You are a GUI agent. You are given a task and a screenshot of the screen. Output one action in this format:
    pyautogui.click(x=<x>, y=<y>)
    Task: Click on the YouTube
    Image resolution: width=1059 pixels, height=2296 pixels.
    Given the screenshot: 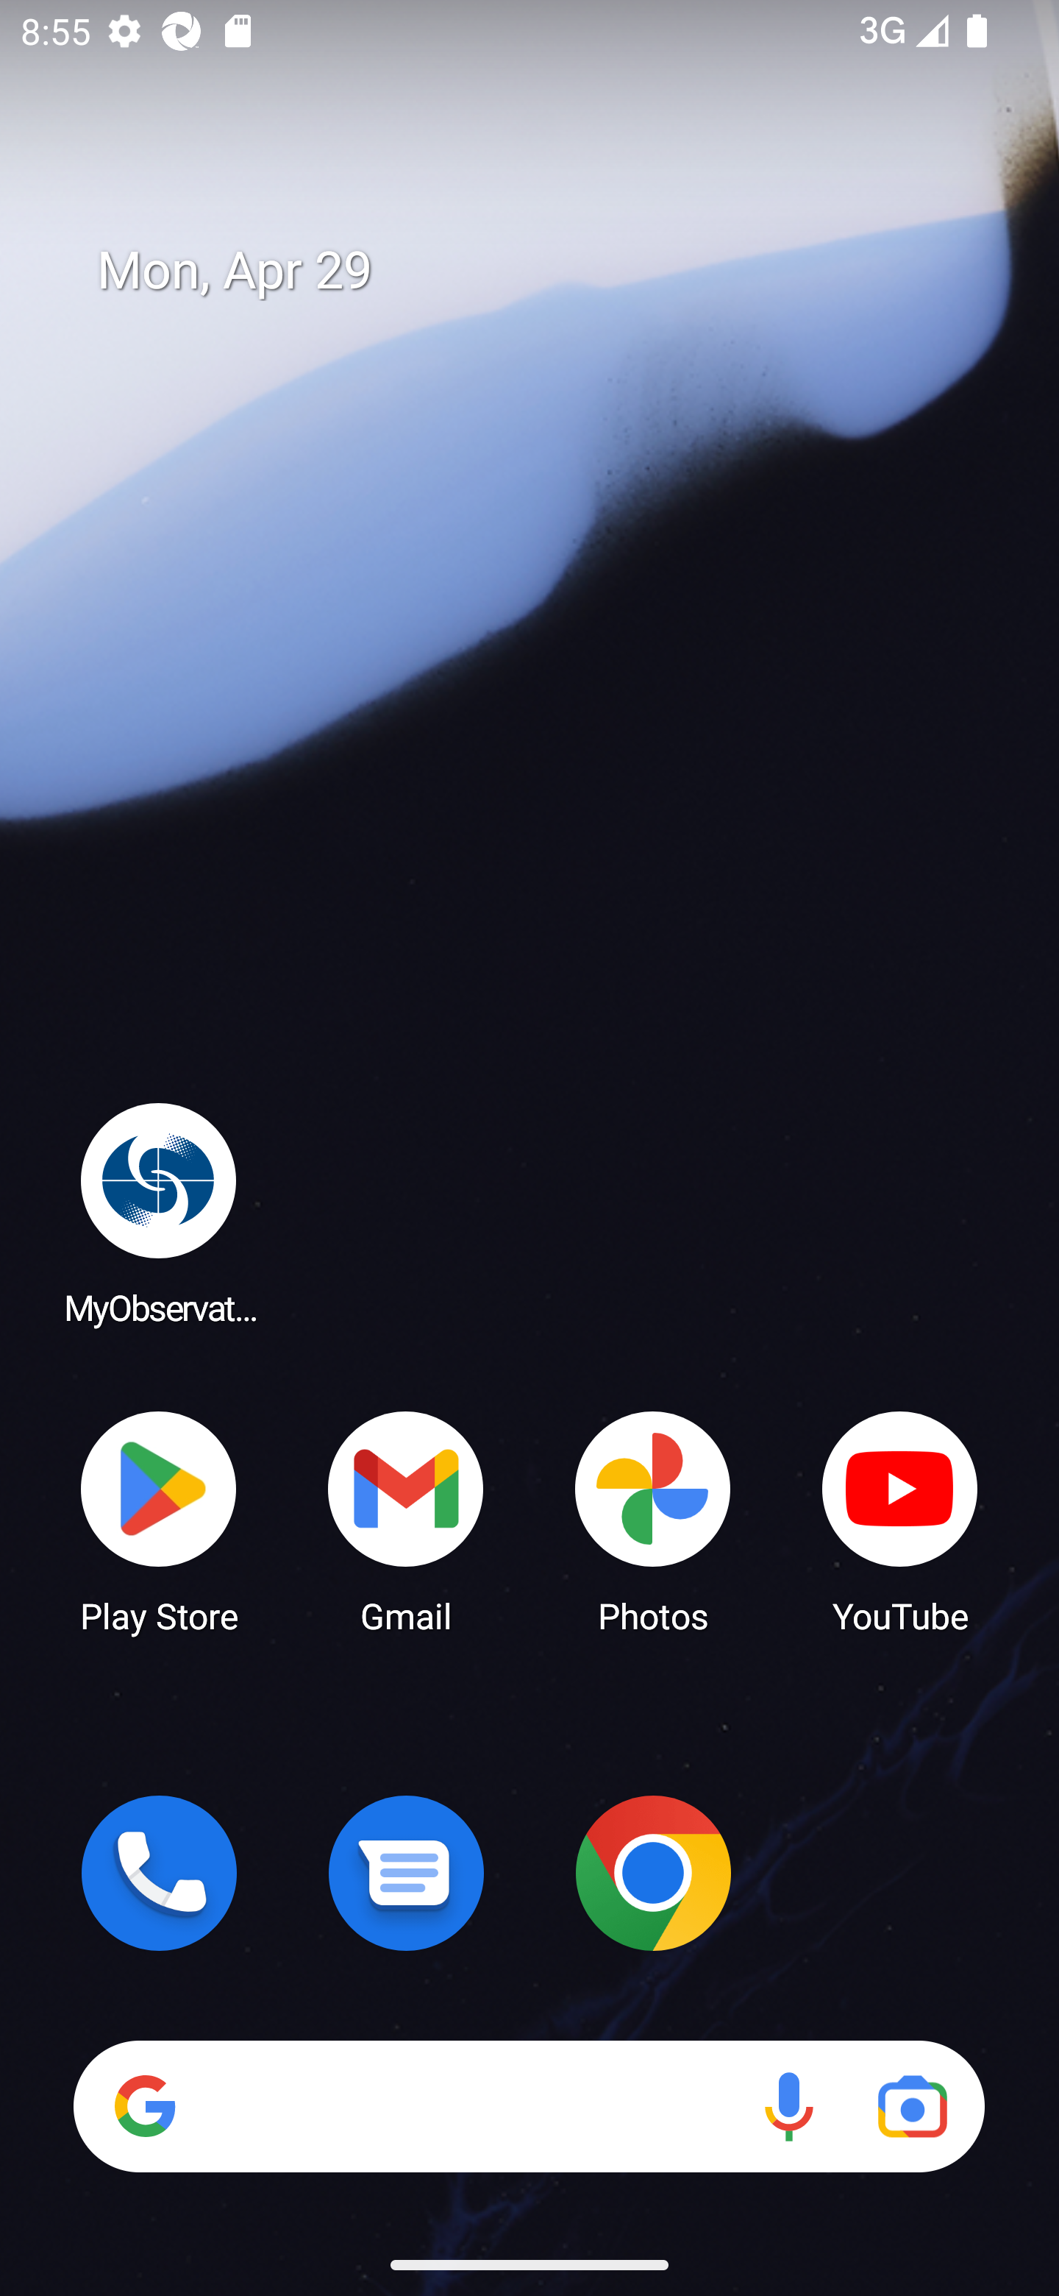 What is the action you would take?
    pyautogui.click(x=900, y=1520)
    